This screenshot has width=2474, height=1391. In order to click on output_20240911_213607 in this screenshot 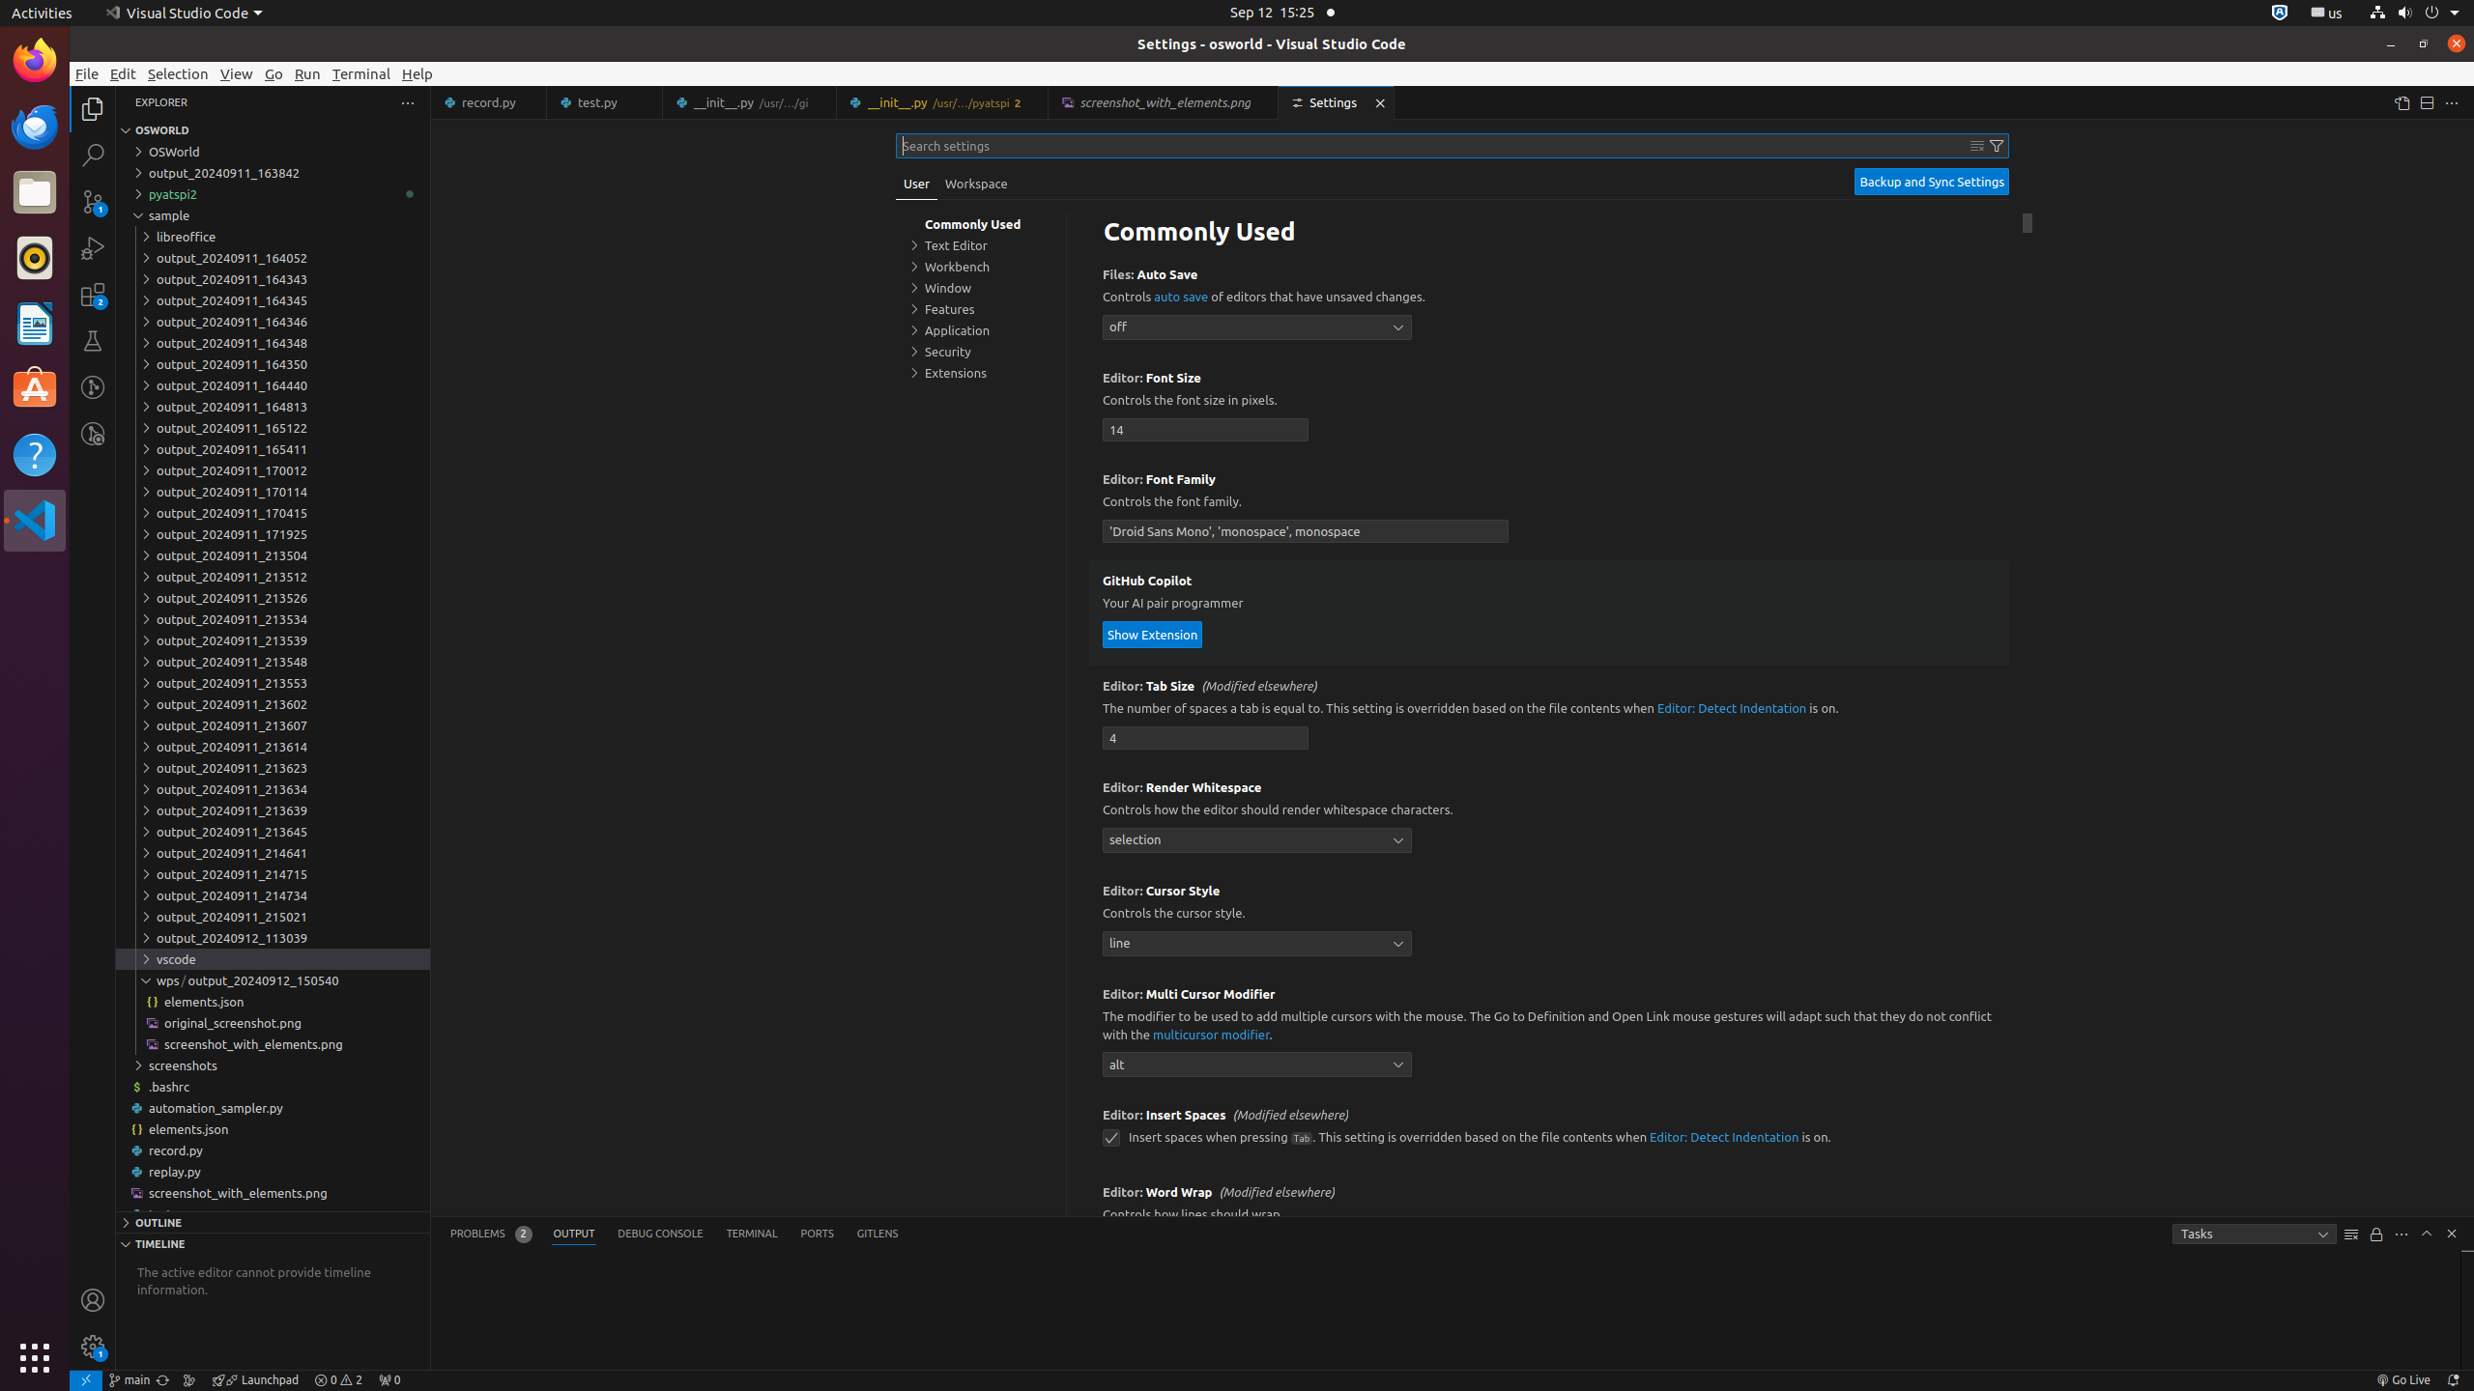, I will do `click(273, 724)`.